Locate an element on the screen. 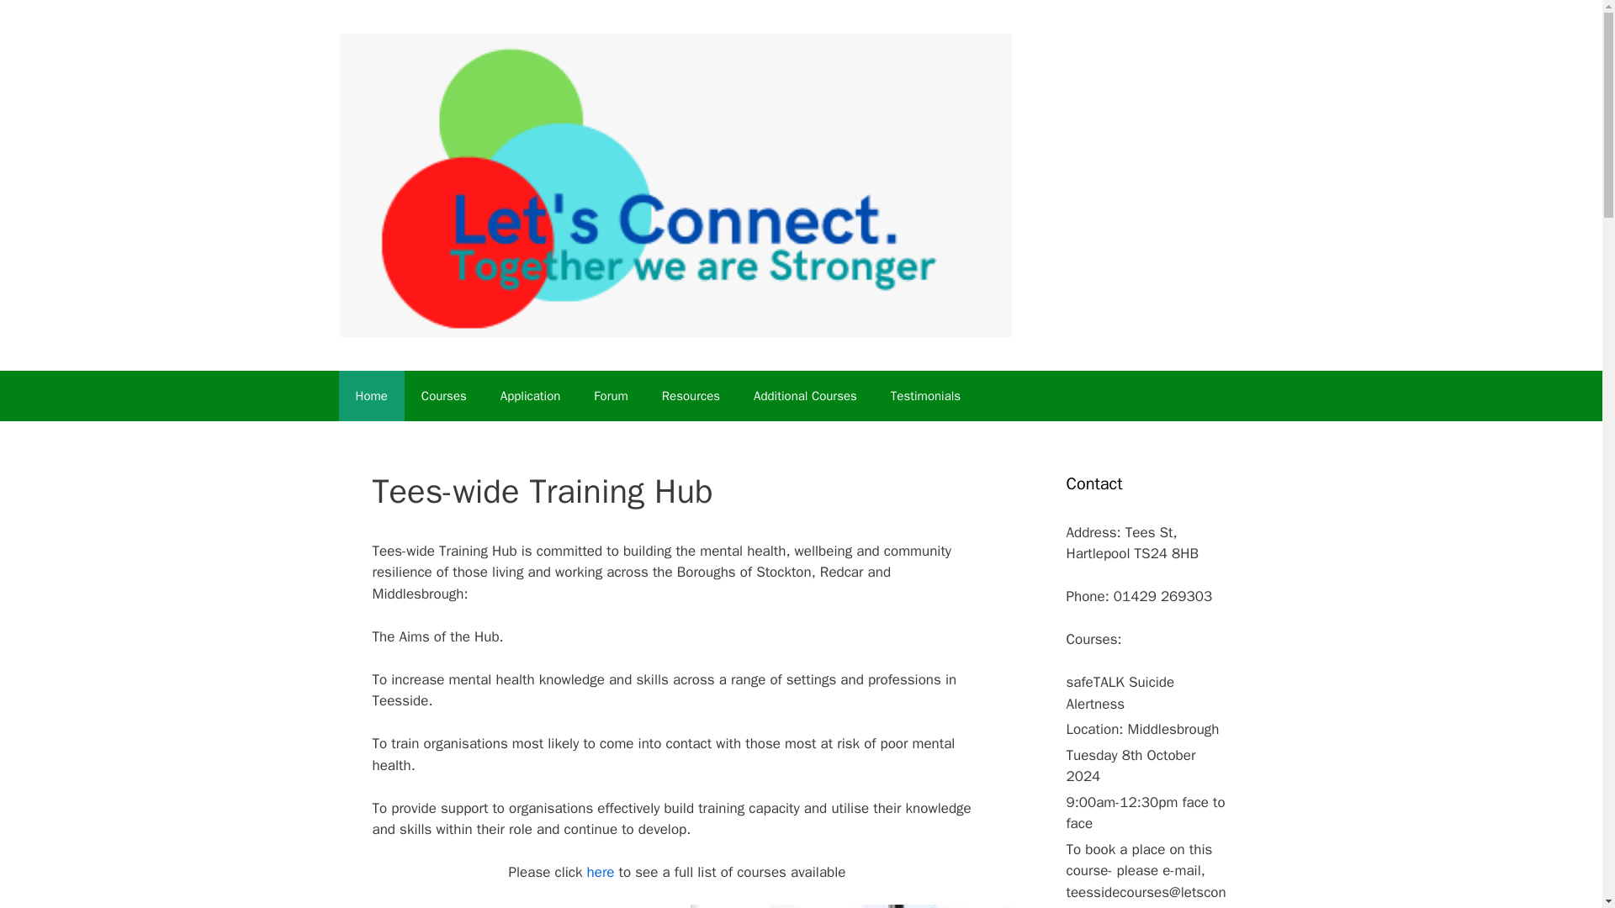  Application is located at coordinates (530, 395).